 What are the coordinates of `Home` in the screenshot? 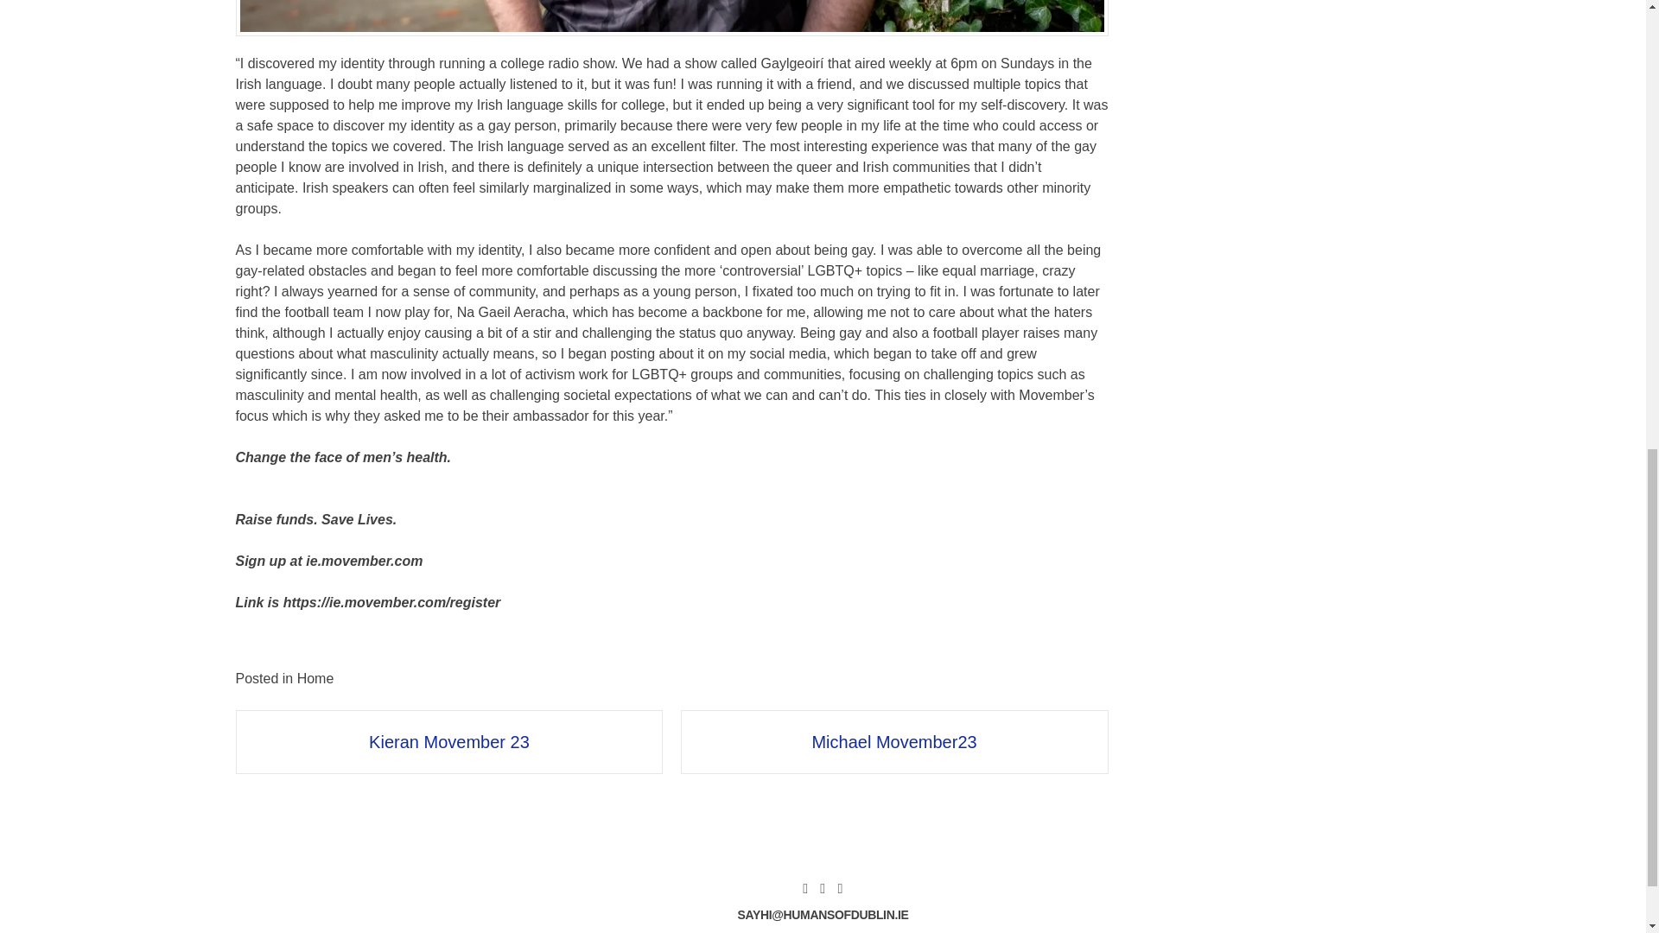 It's located at (315, 677).